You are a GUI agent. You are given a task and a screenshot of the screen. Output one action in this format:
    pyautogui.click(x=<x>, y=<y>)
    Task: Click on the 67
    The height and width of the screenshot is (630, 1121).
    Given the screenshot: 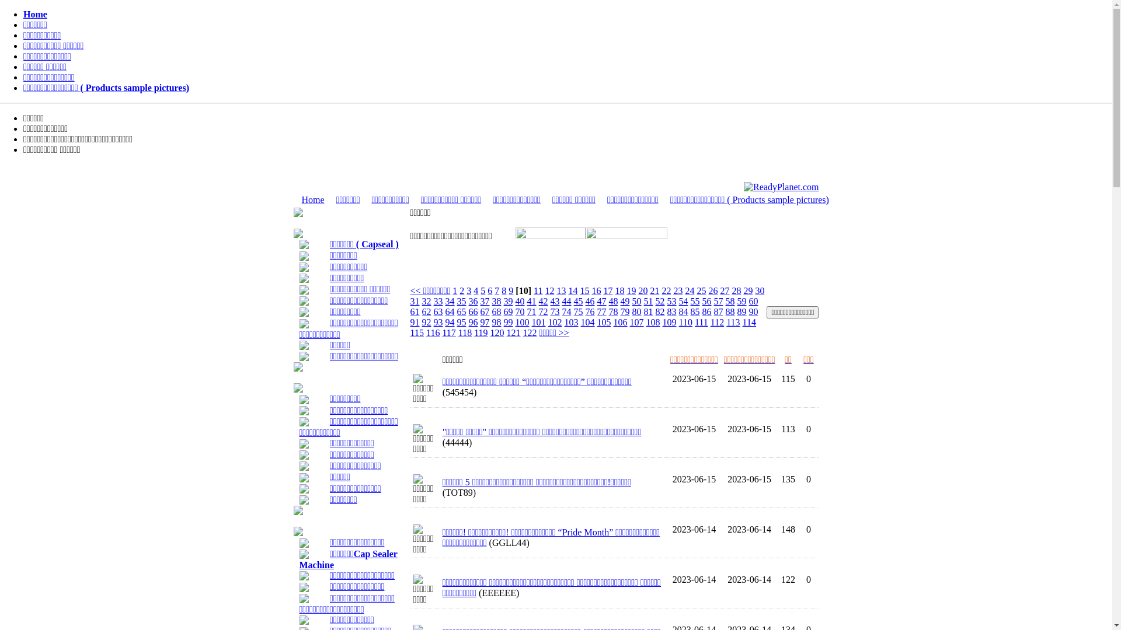 What is the action you would take?
    pyautogui.click(x=485, y=311)
    